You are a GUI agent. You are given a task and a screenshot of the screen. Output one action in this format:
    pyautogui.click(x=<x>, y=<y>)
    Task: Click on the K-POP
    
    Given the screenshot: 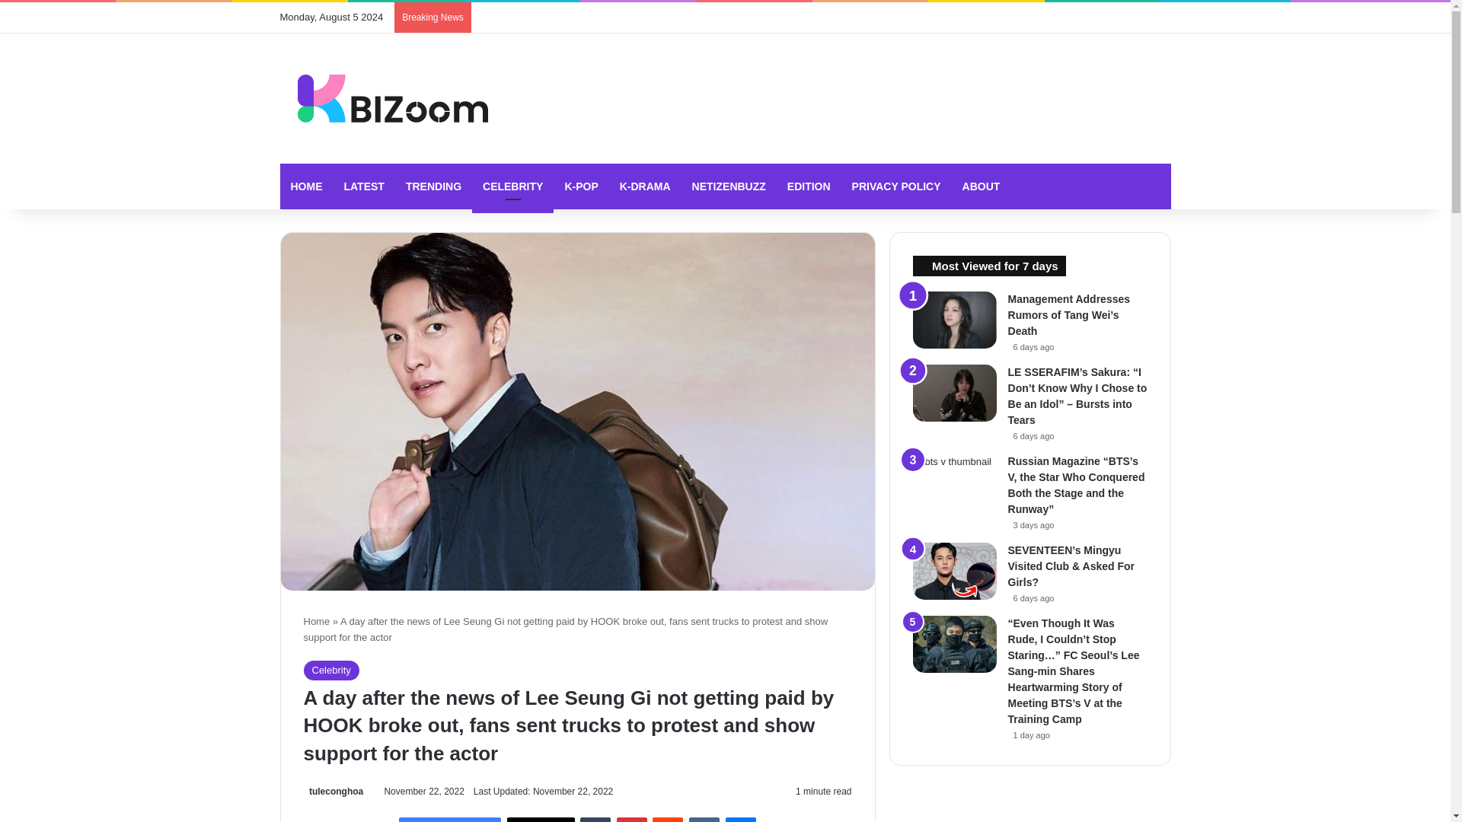 What is the action you would take?
    pyautogui.click(x=580, y=186)
    